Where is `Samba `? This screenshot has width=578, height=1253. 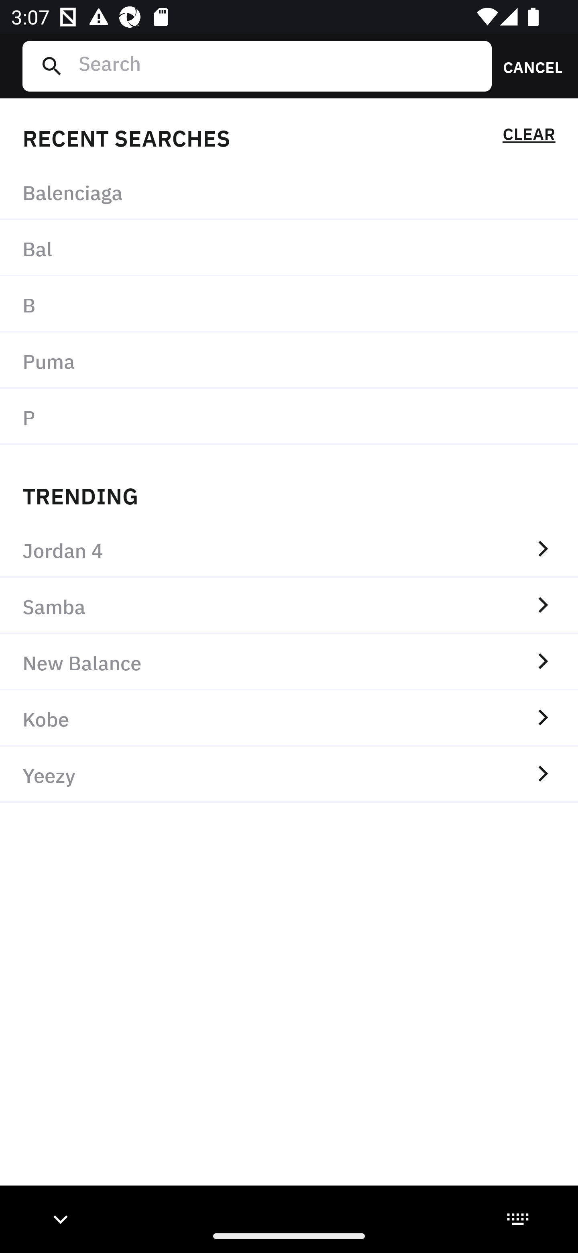 Samba  is located at coordinates (289, 606).